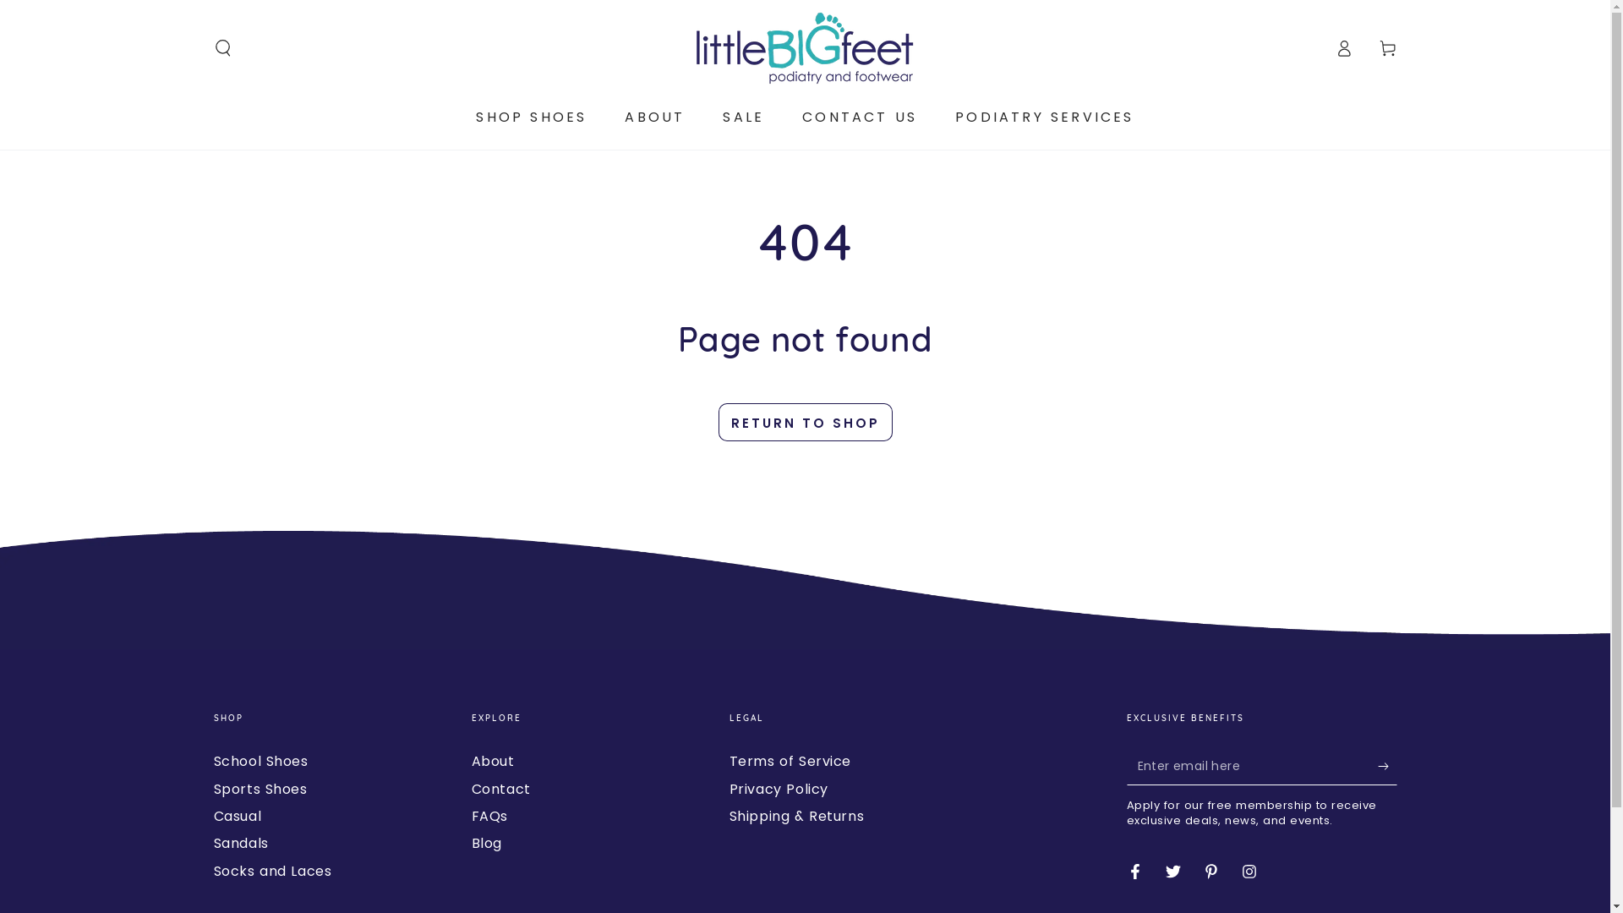 The image size is (1623, 913). What do you see at coordinates (1045, 117) in the screenshot?
I see `PODIATRY SERVICES` at bounding box center [1045, 117].